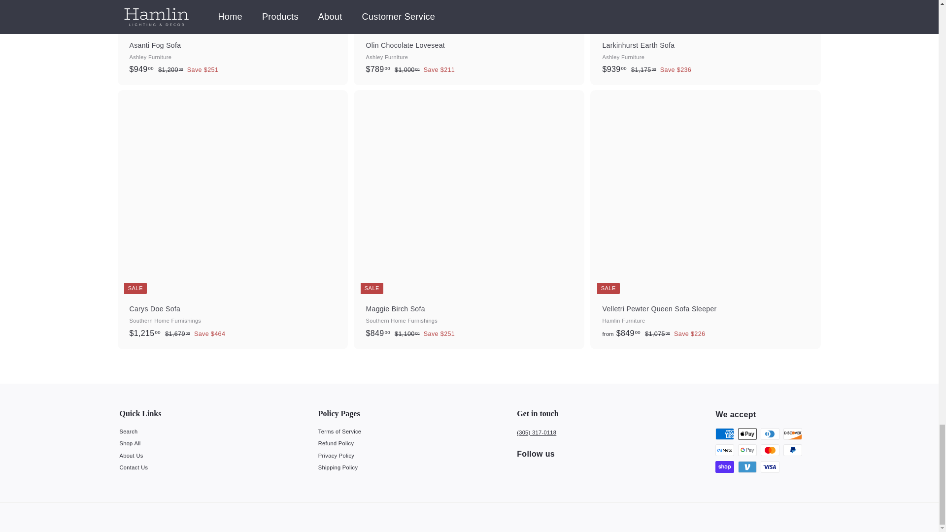 This screenshot has width=946, height=532. I want to click on Shop Pay, so click(724, 467).